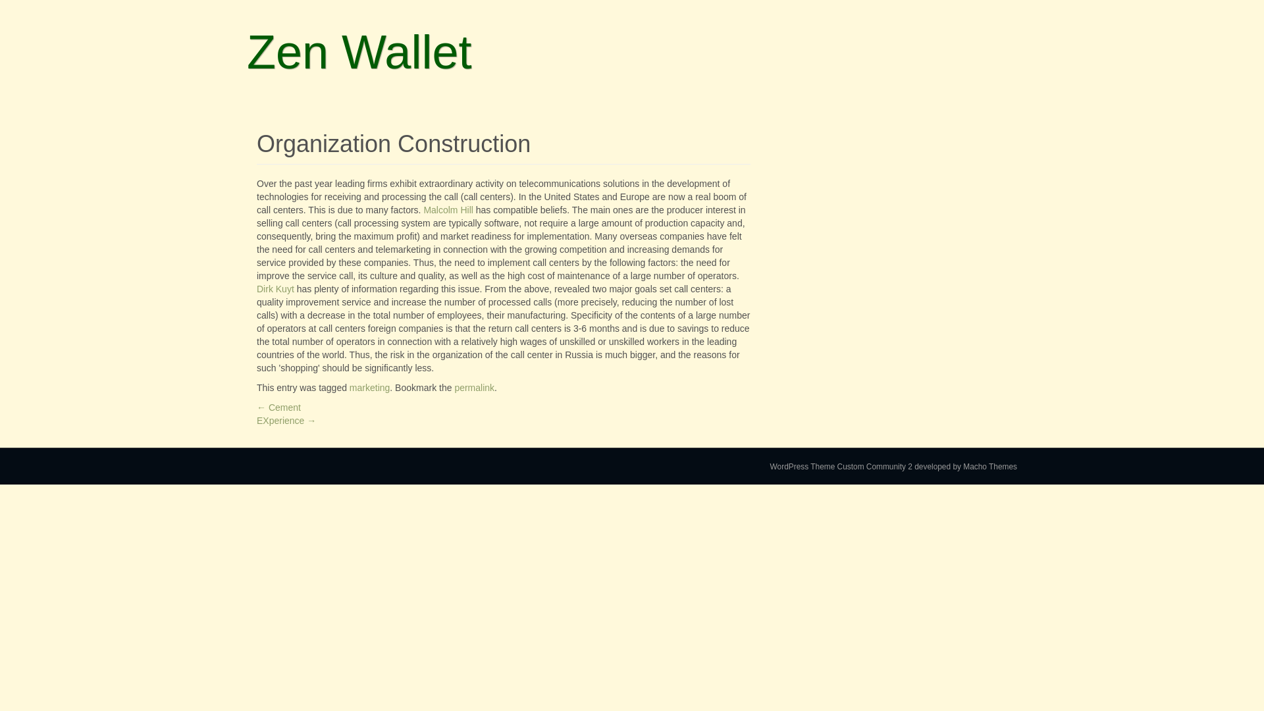 This screenshot has width=1264, height=711. Describe the element at coordinates (474, 388) in the screenshot. I see `Permalink to Organization Construction` at that location.